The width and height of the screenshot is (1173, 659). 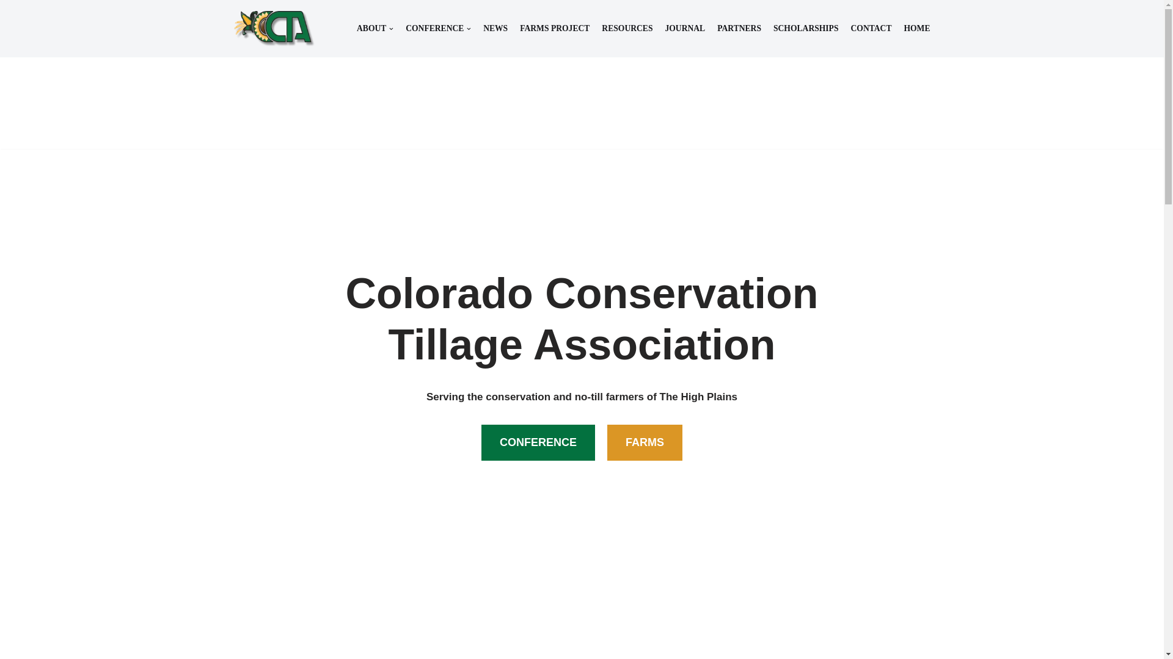 I want to click on HOME, so click(x=916, y=29).